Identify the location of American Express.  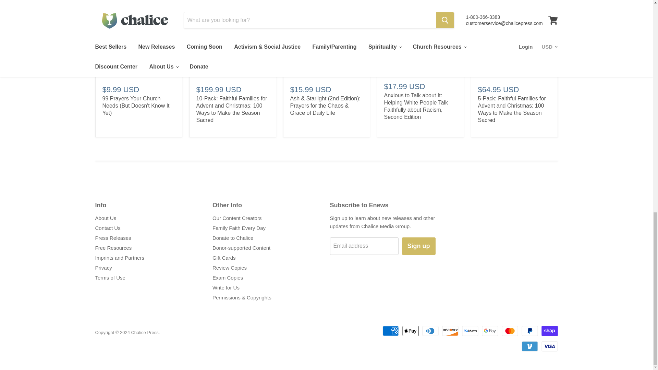
(390, 331).